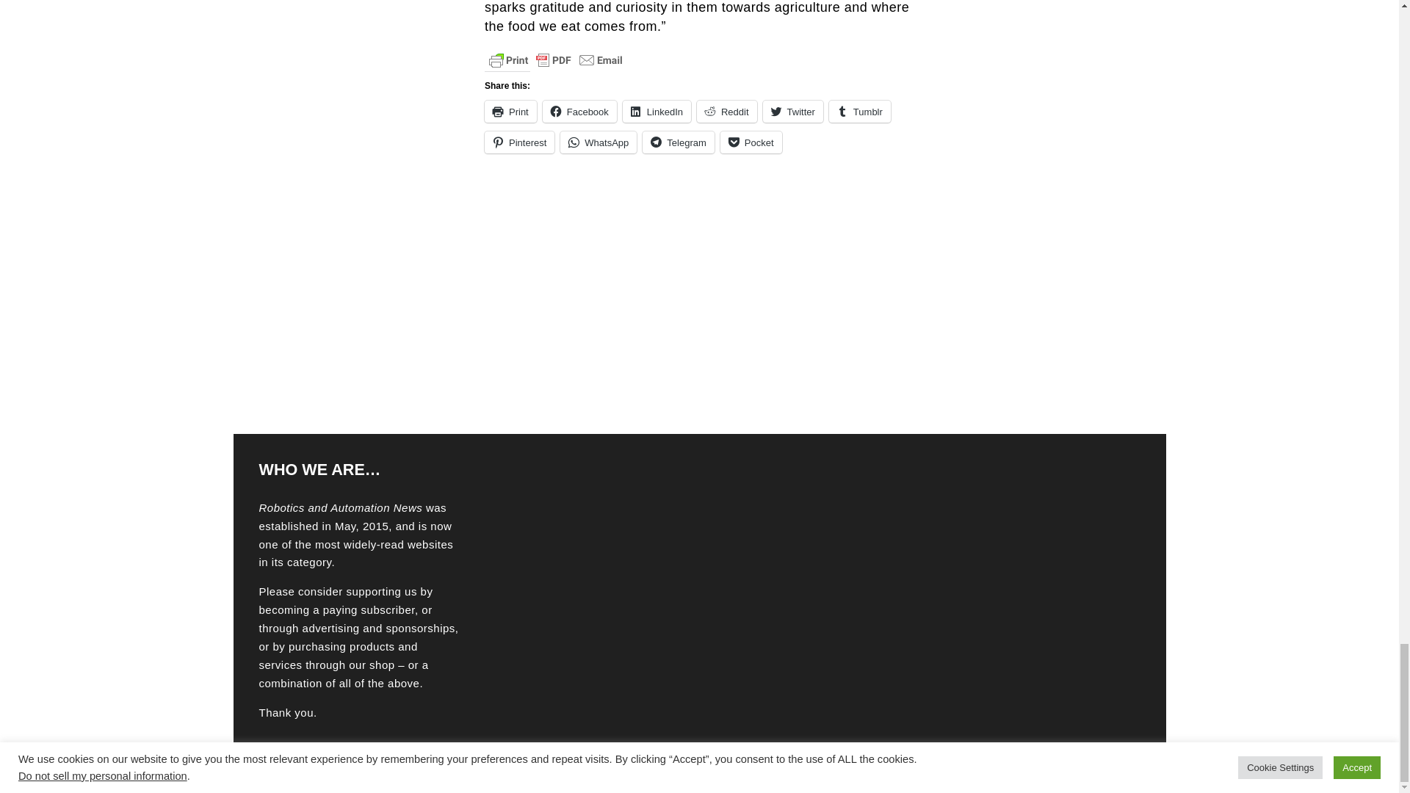 The image size is (1410, 793). Describe the element at coordinates (751, 142) in the screenshot. I see `Click to share on Pocket` at that location.